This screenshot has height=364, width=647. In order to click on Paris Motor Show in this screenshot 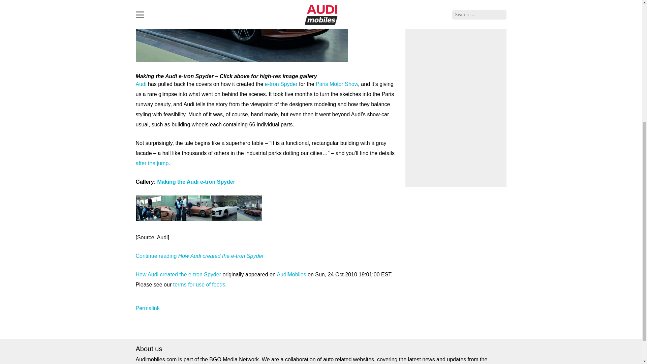, I will do `click(336, 84)`.